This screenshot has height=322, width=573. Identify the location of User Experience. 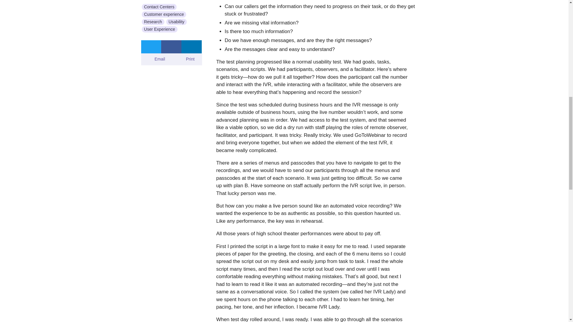
(159, 29).